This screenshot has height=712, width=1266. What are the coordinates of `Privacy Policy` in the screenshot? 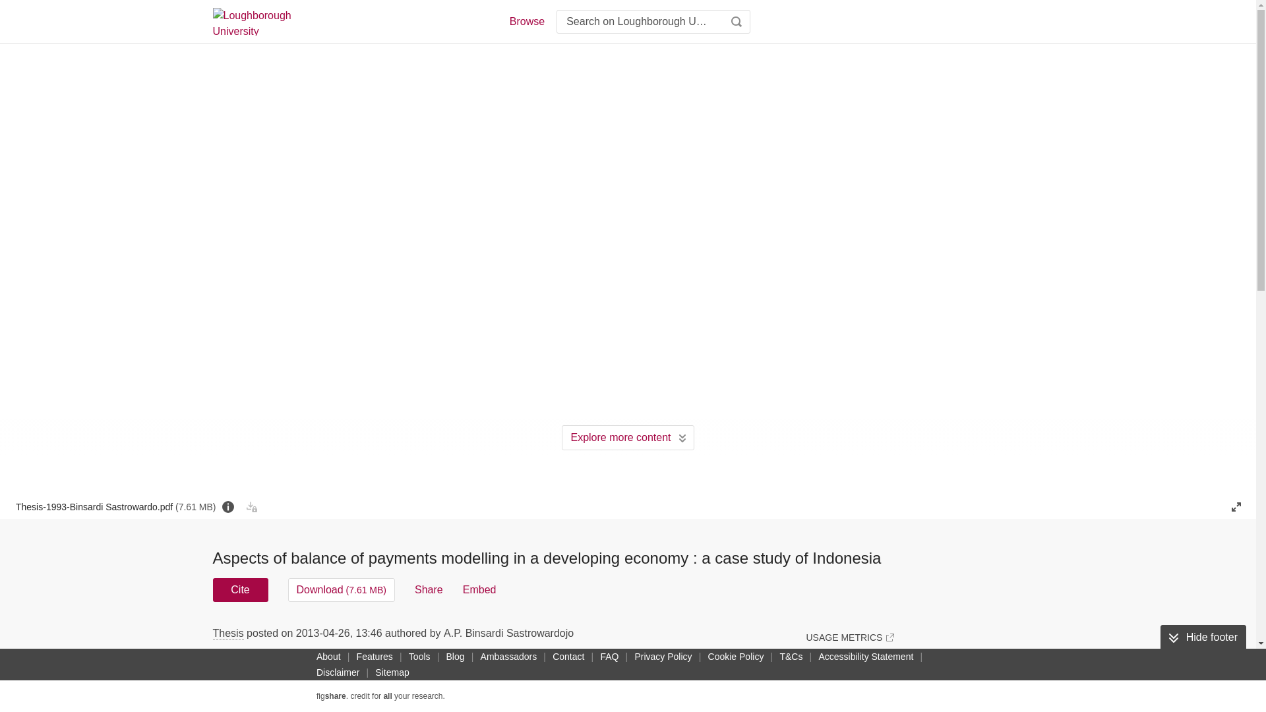 It's located at (663, 656).